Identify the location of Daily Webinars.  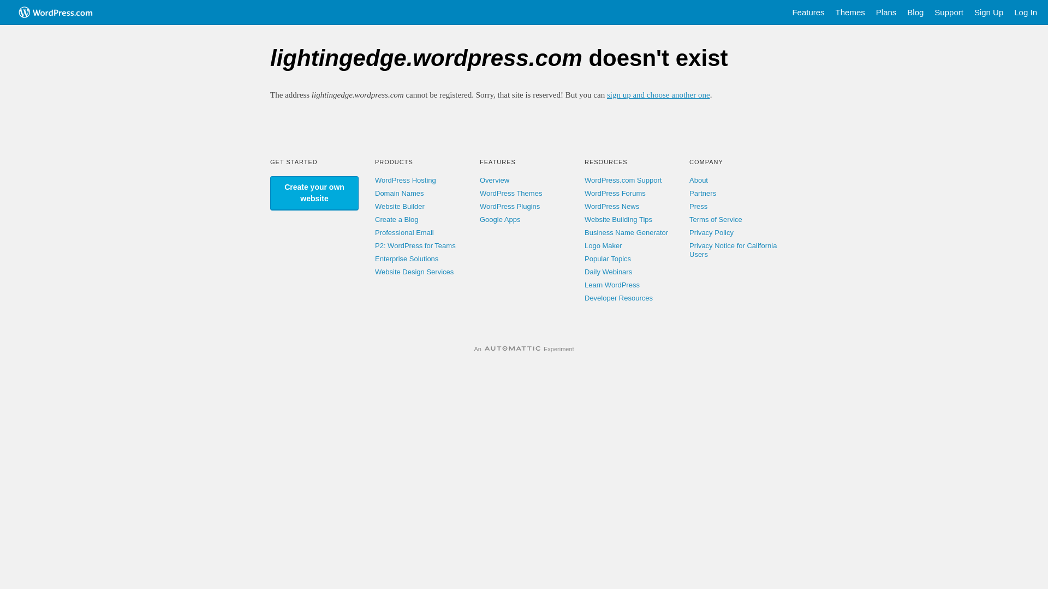
(608, 272).